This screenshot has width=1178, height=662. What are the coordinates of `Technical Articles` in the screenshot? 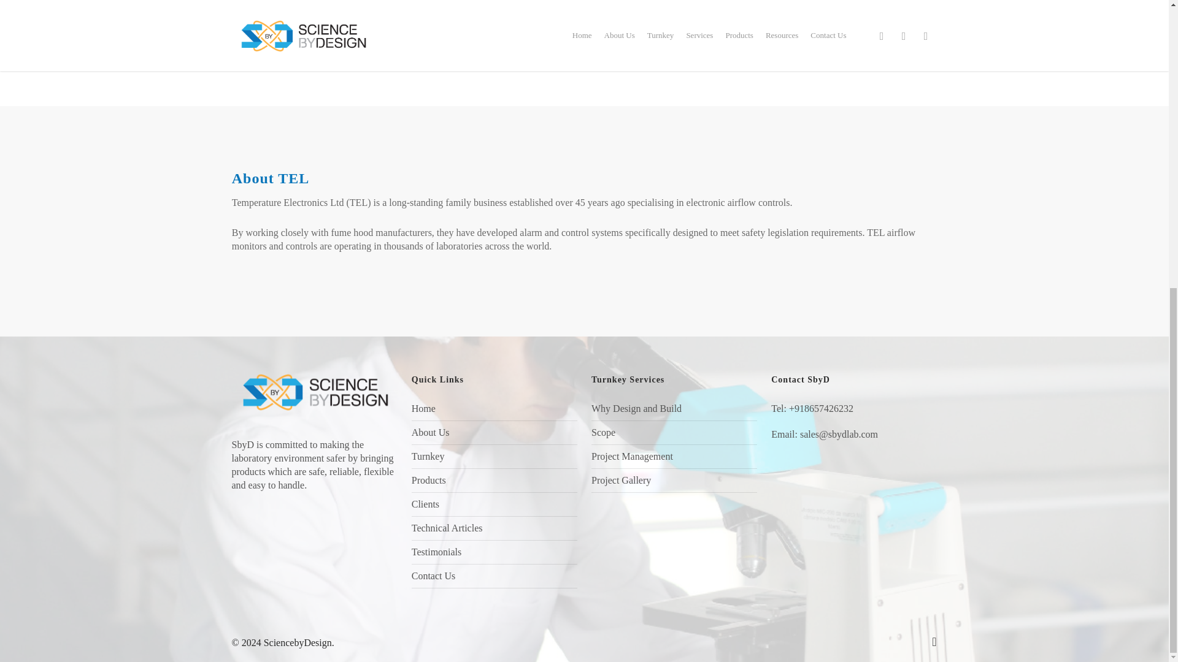 It's located at (494, 528).